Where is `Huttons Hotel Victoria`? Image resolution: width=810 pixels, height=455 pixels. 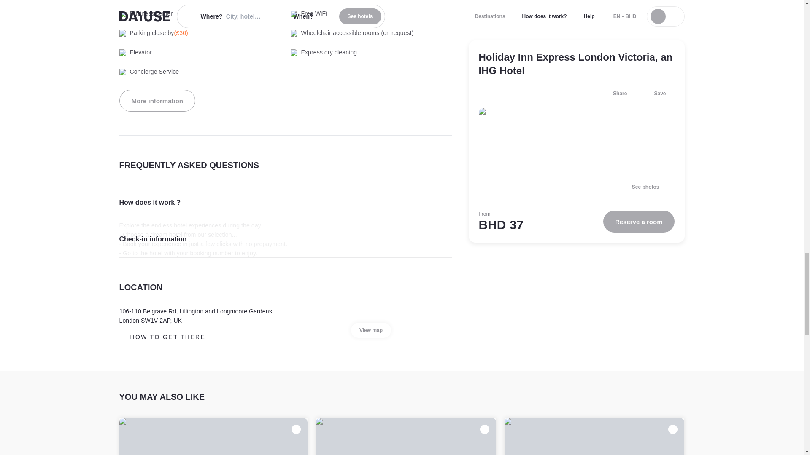
Huttons Hotel Victoria is located at coordinates (594, 436).